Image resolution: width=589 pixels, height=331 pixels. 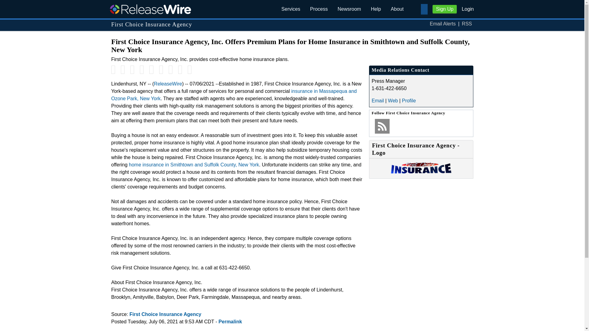 What do you see at coordinates (150, 9) in the screenshot?
I see `ReleaseWire` at bounding box center [150, 9].